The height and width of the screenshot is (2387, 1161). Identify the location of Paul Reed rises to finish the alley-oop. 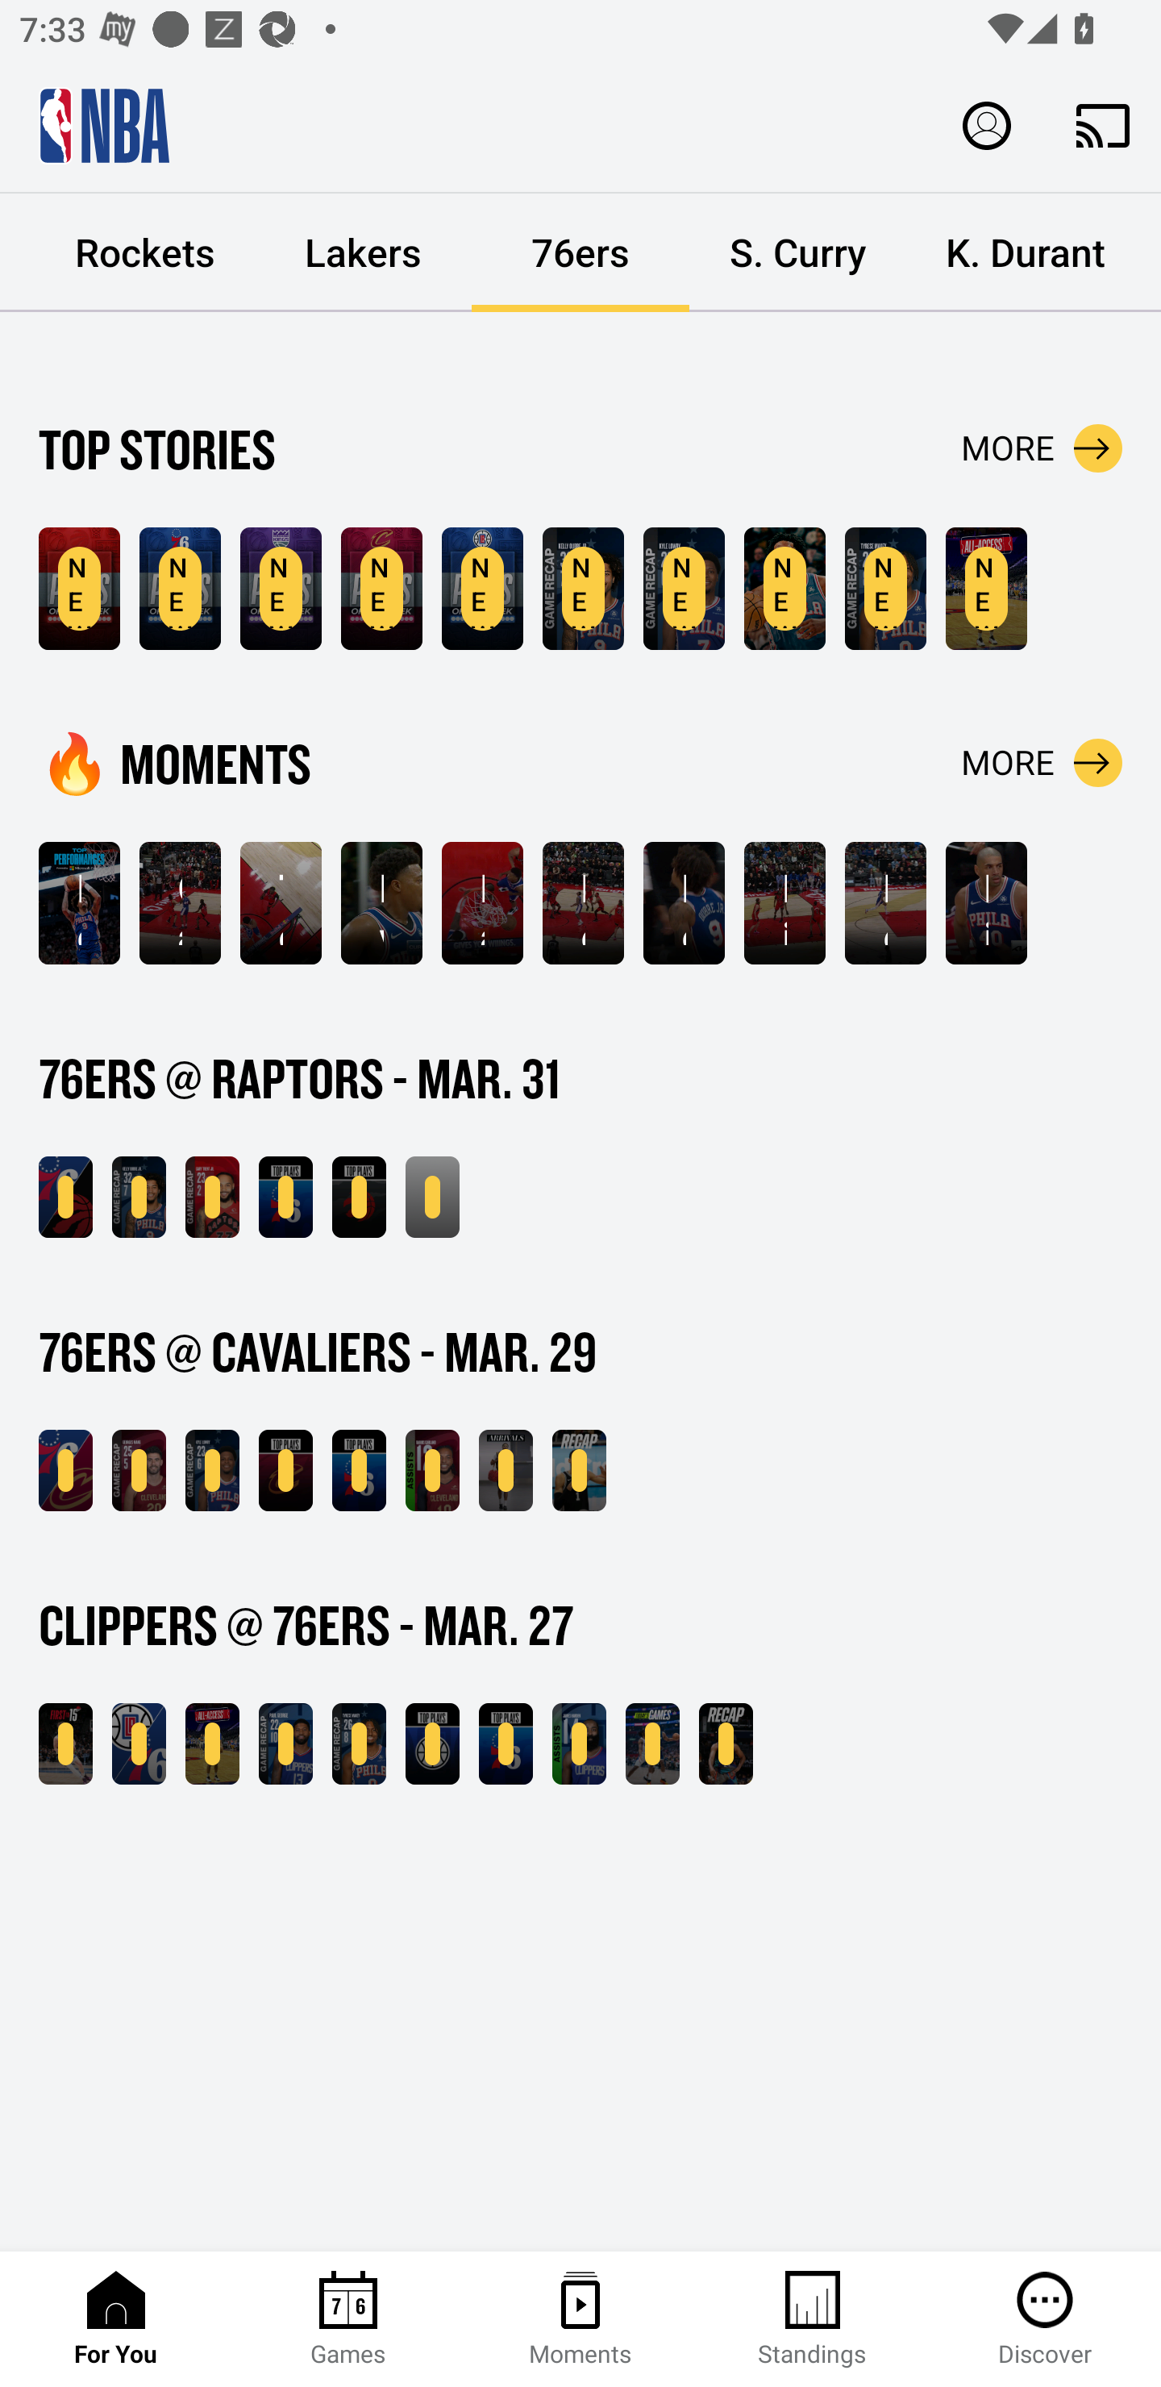
(482, 903).